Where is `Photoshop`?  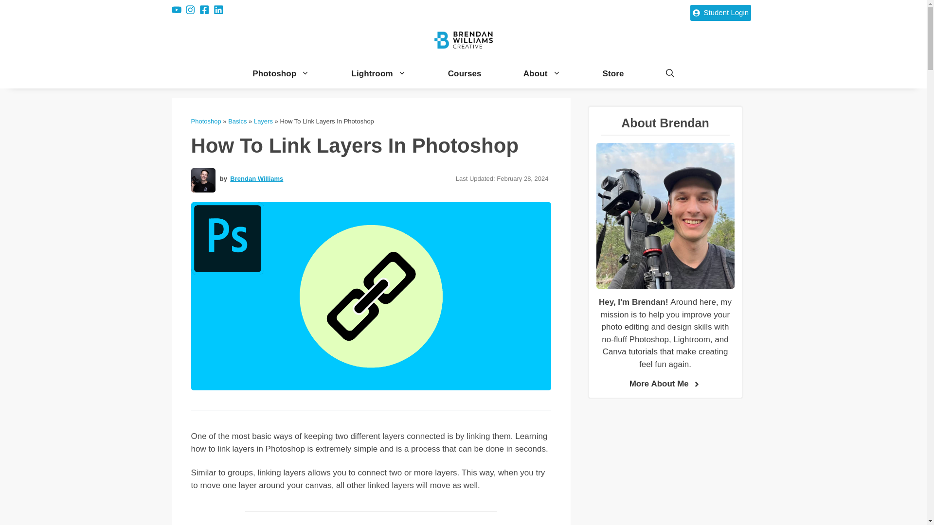
Photoshop is located at coordinates (281, 74).